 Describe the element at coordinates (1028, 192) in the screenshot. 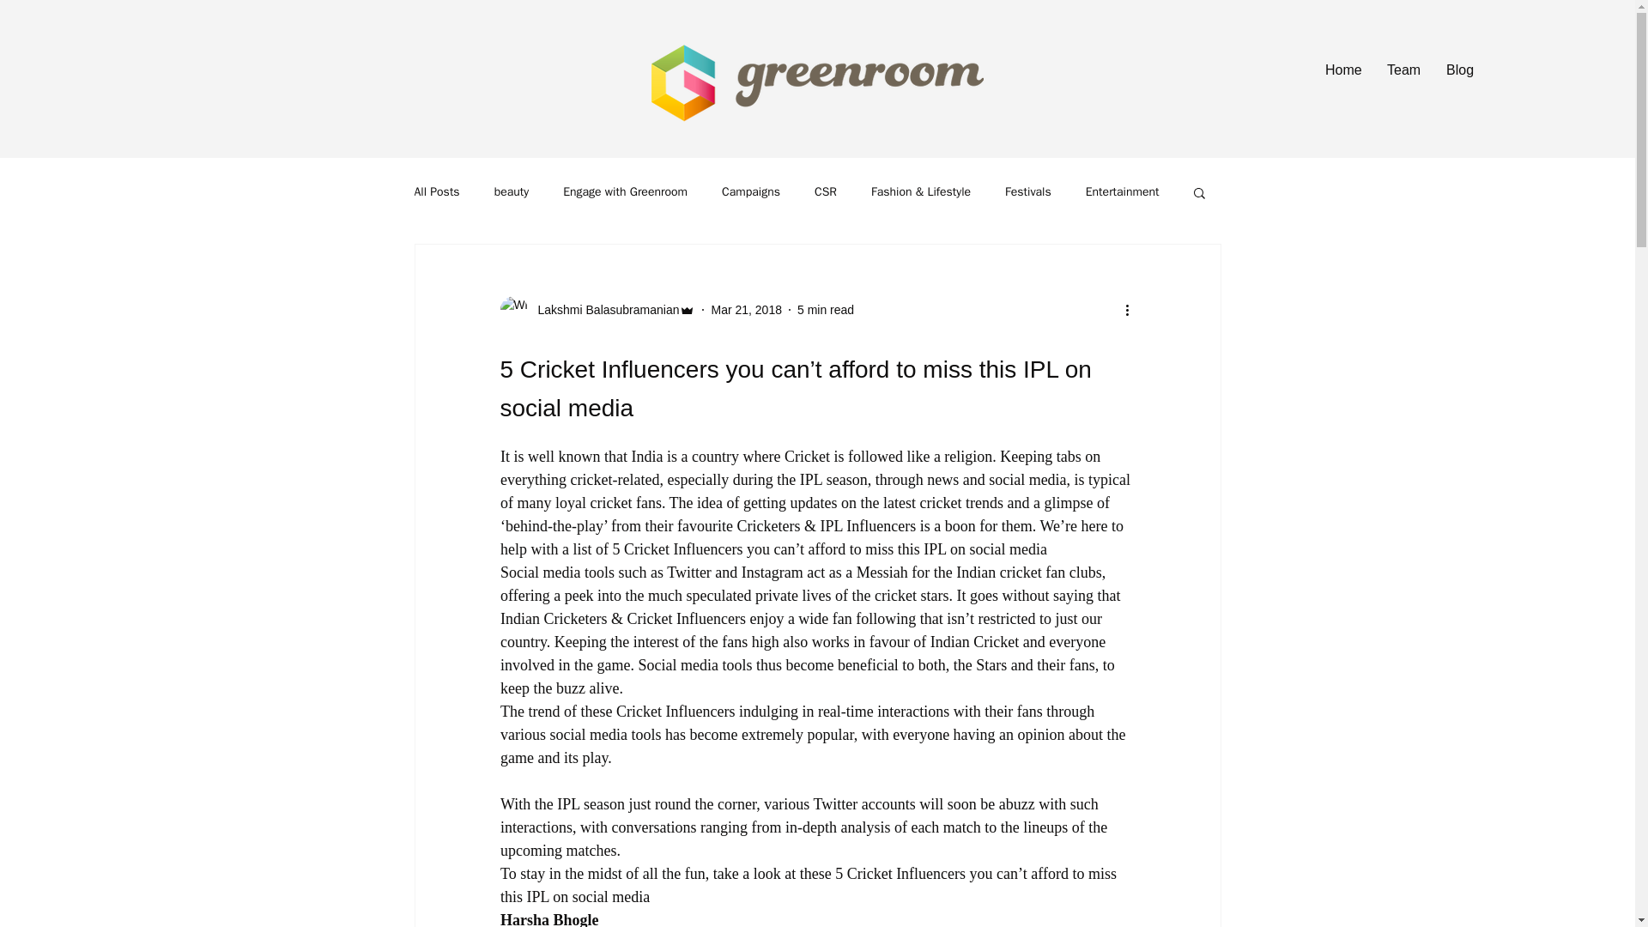

I see `Festivals` at that location.